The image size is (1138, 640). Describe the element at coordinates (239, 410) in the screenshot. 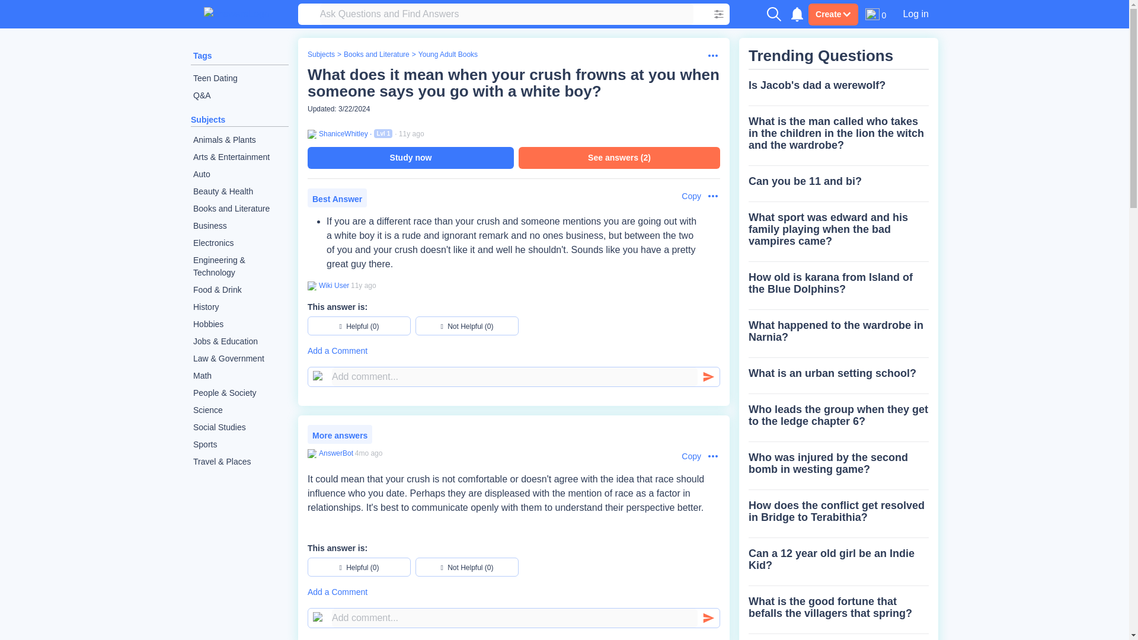

I see `Science` at that location.